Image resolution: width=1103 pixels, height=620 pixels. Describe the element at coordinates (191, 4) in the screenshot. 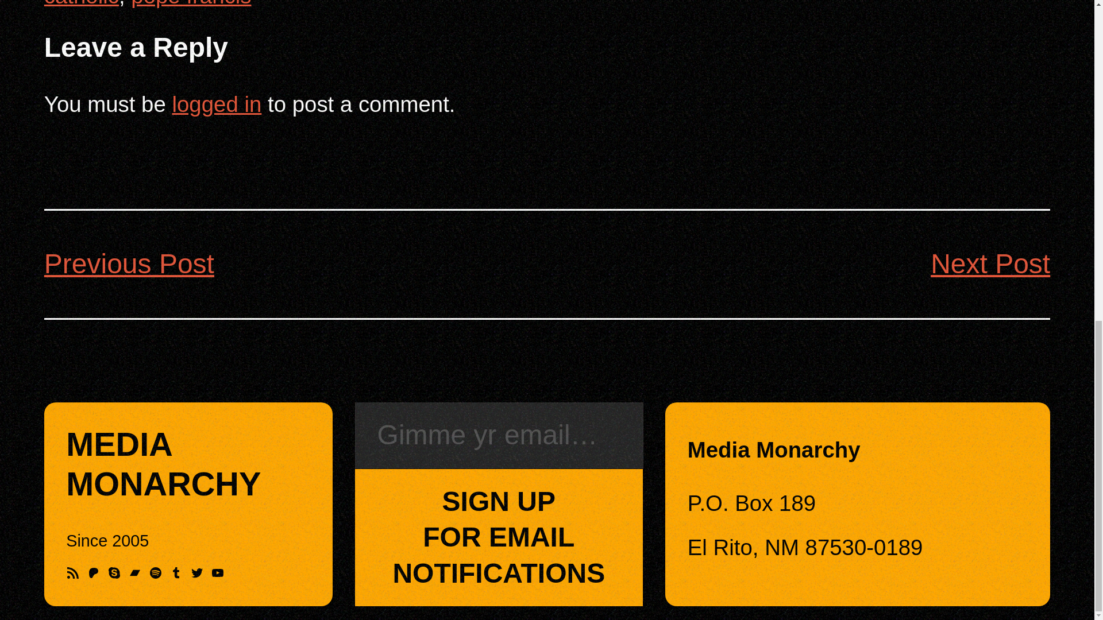

I see `pope francis` at that location.